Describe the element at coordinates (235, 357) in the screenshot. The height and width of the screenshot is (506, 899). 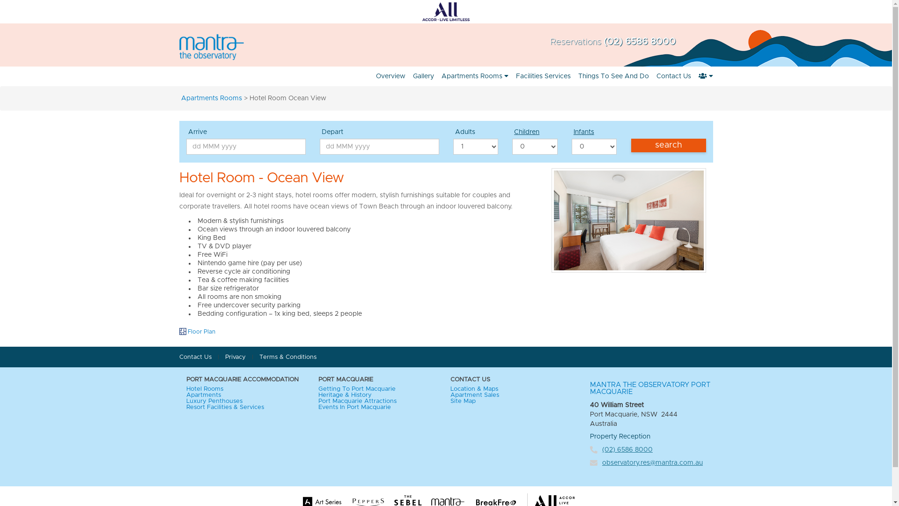
I see `Privacy` at that location.